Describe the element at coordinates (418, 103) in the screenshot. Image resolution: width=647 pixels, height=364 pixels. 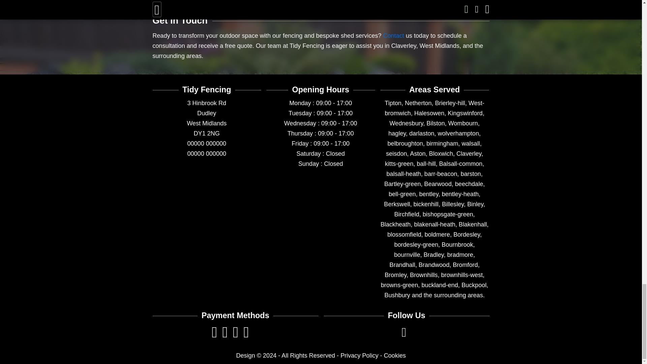
I see `Netherton` at that location.